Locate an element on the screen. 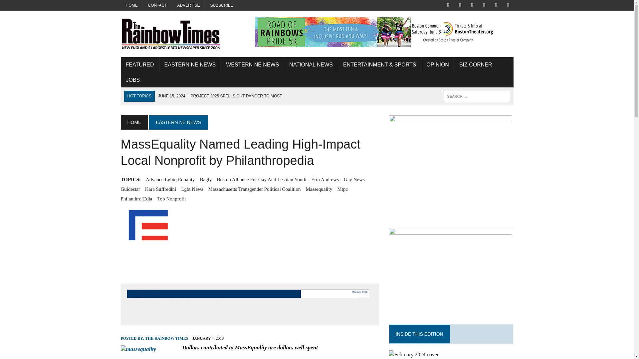 The width and height of the screenshot is (639, 359). FEATURED is located at coordinates (139, 64).